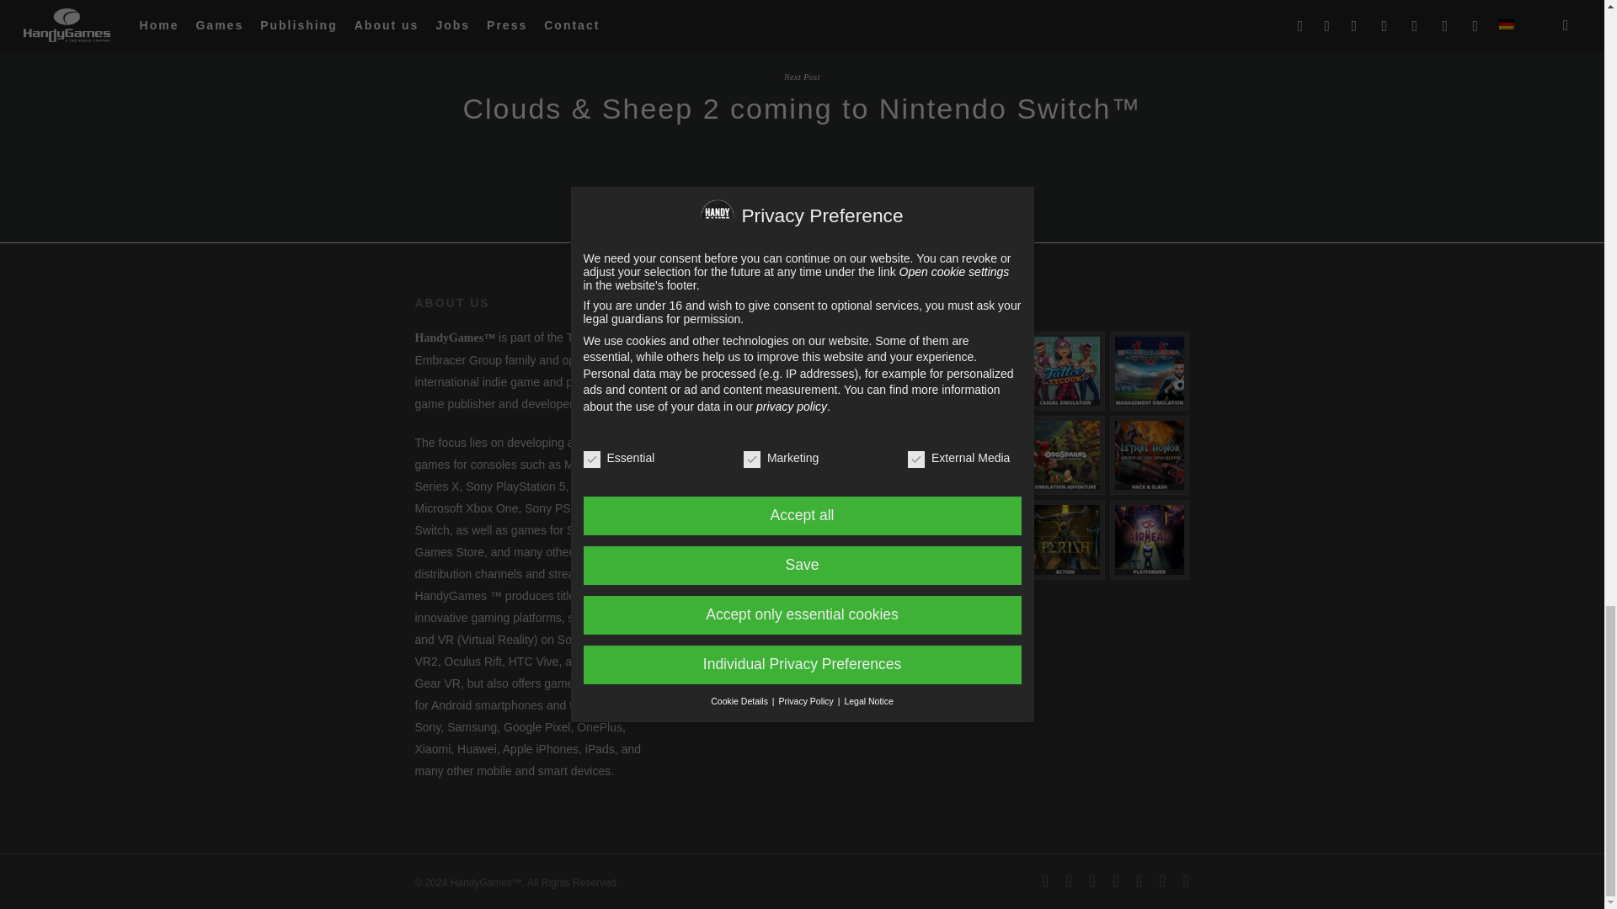 The image size is (1617, 909). What do you see at coordinates (711, 338) in the screenshot?
I see `Legal Notice` at bounding box center [711, 338].